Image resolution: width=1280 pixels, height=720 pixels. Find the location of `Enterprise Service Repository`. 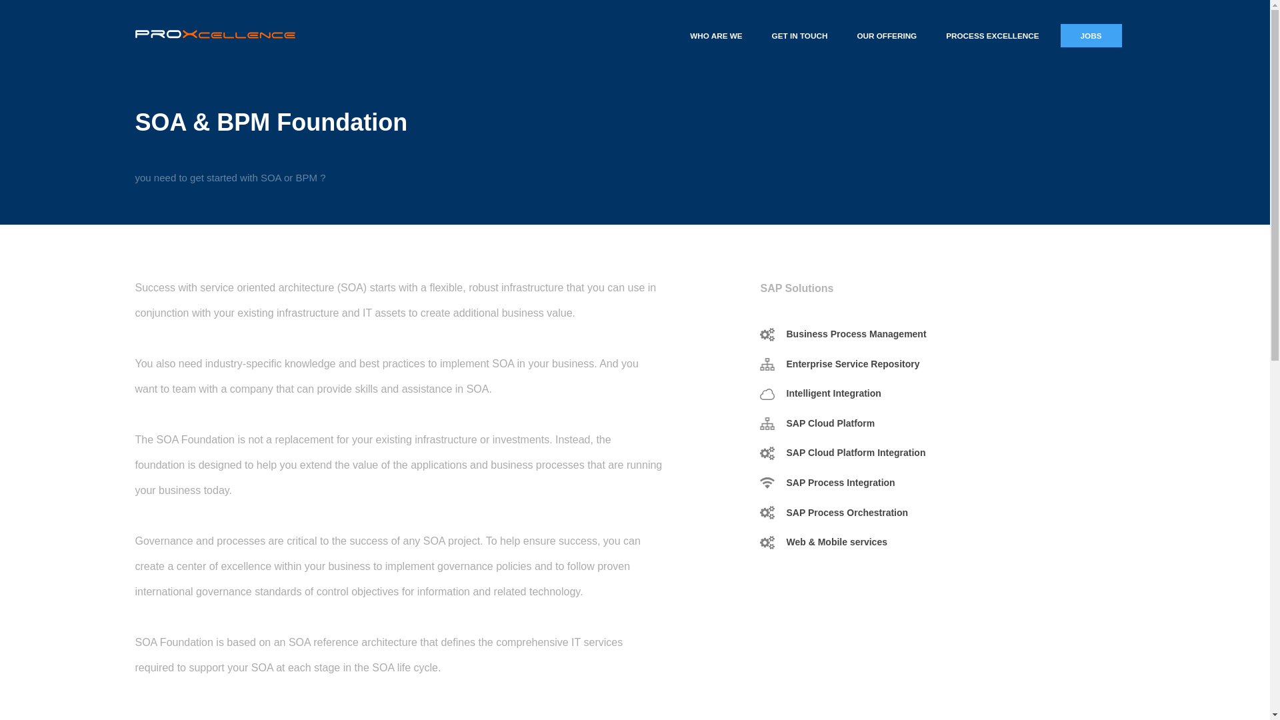

Enterprise Service Repository is located at coordinates (853, 364).